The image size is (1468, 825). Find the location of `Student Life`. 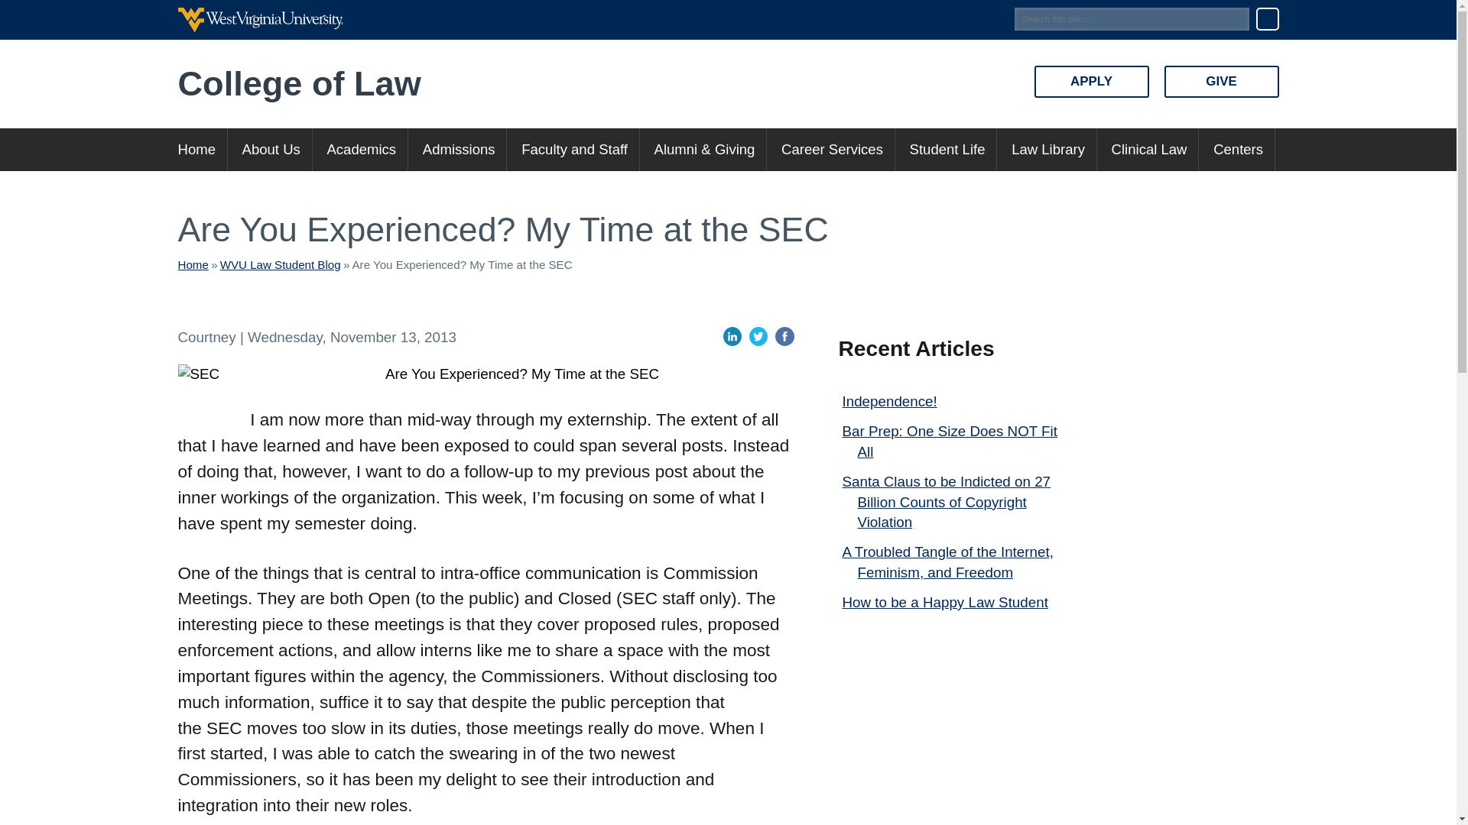

Student Life is located at coordinates (948, 150).